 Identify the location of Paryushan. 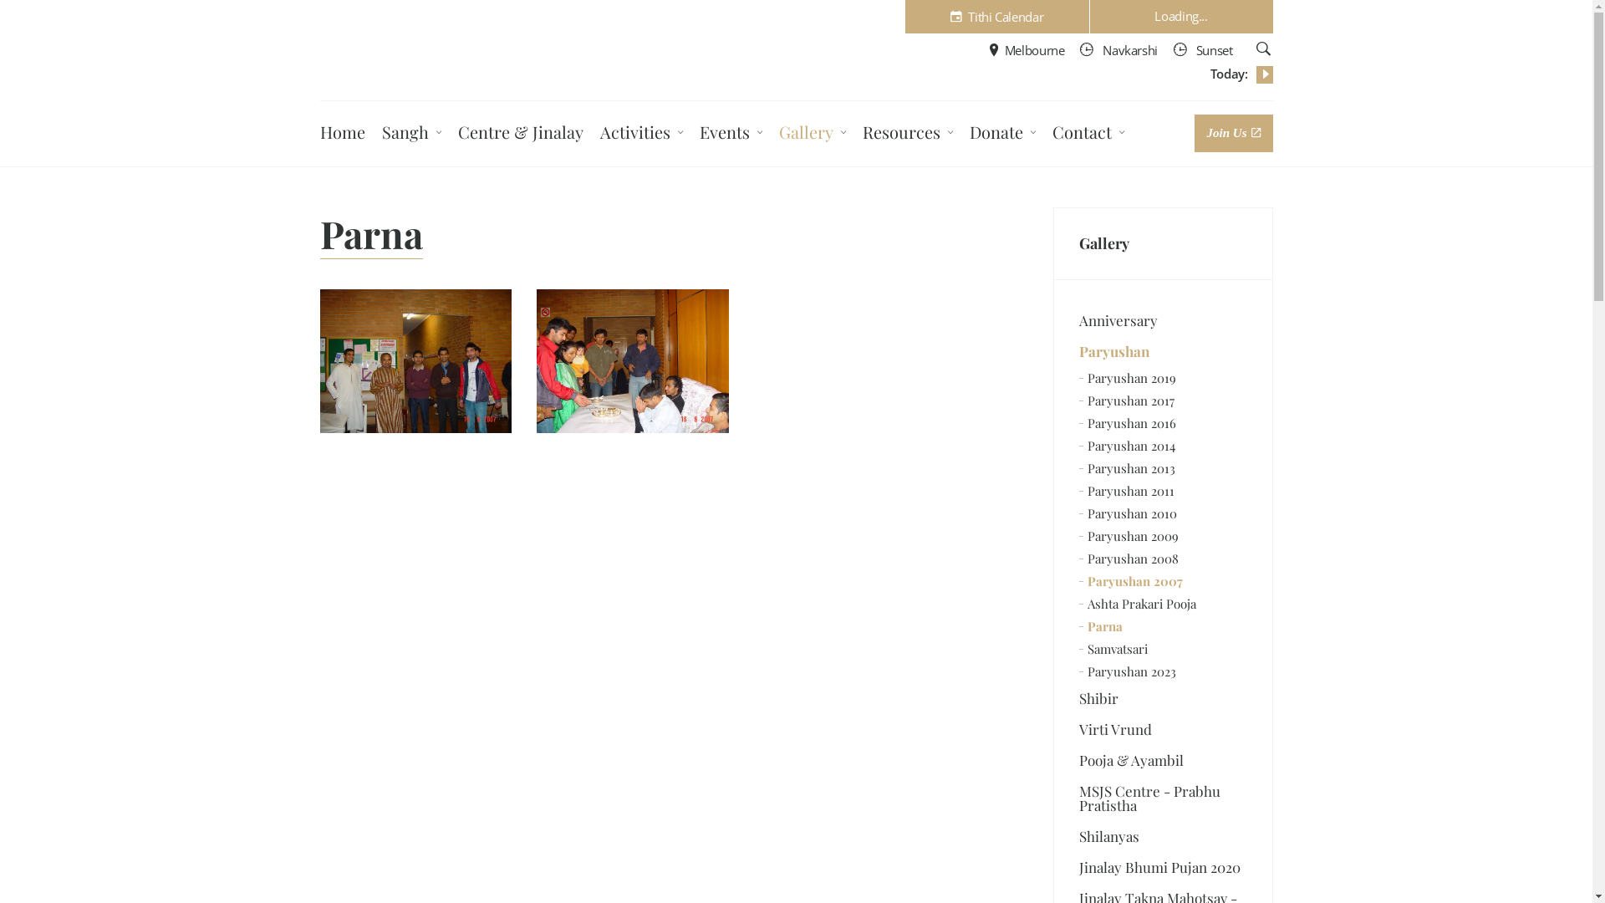
(1164, 351).